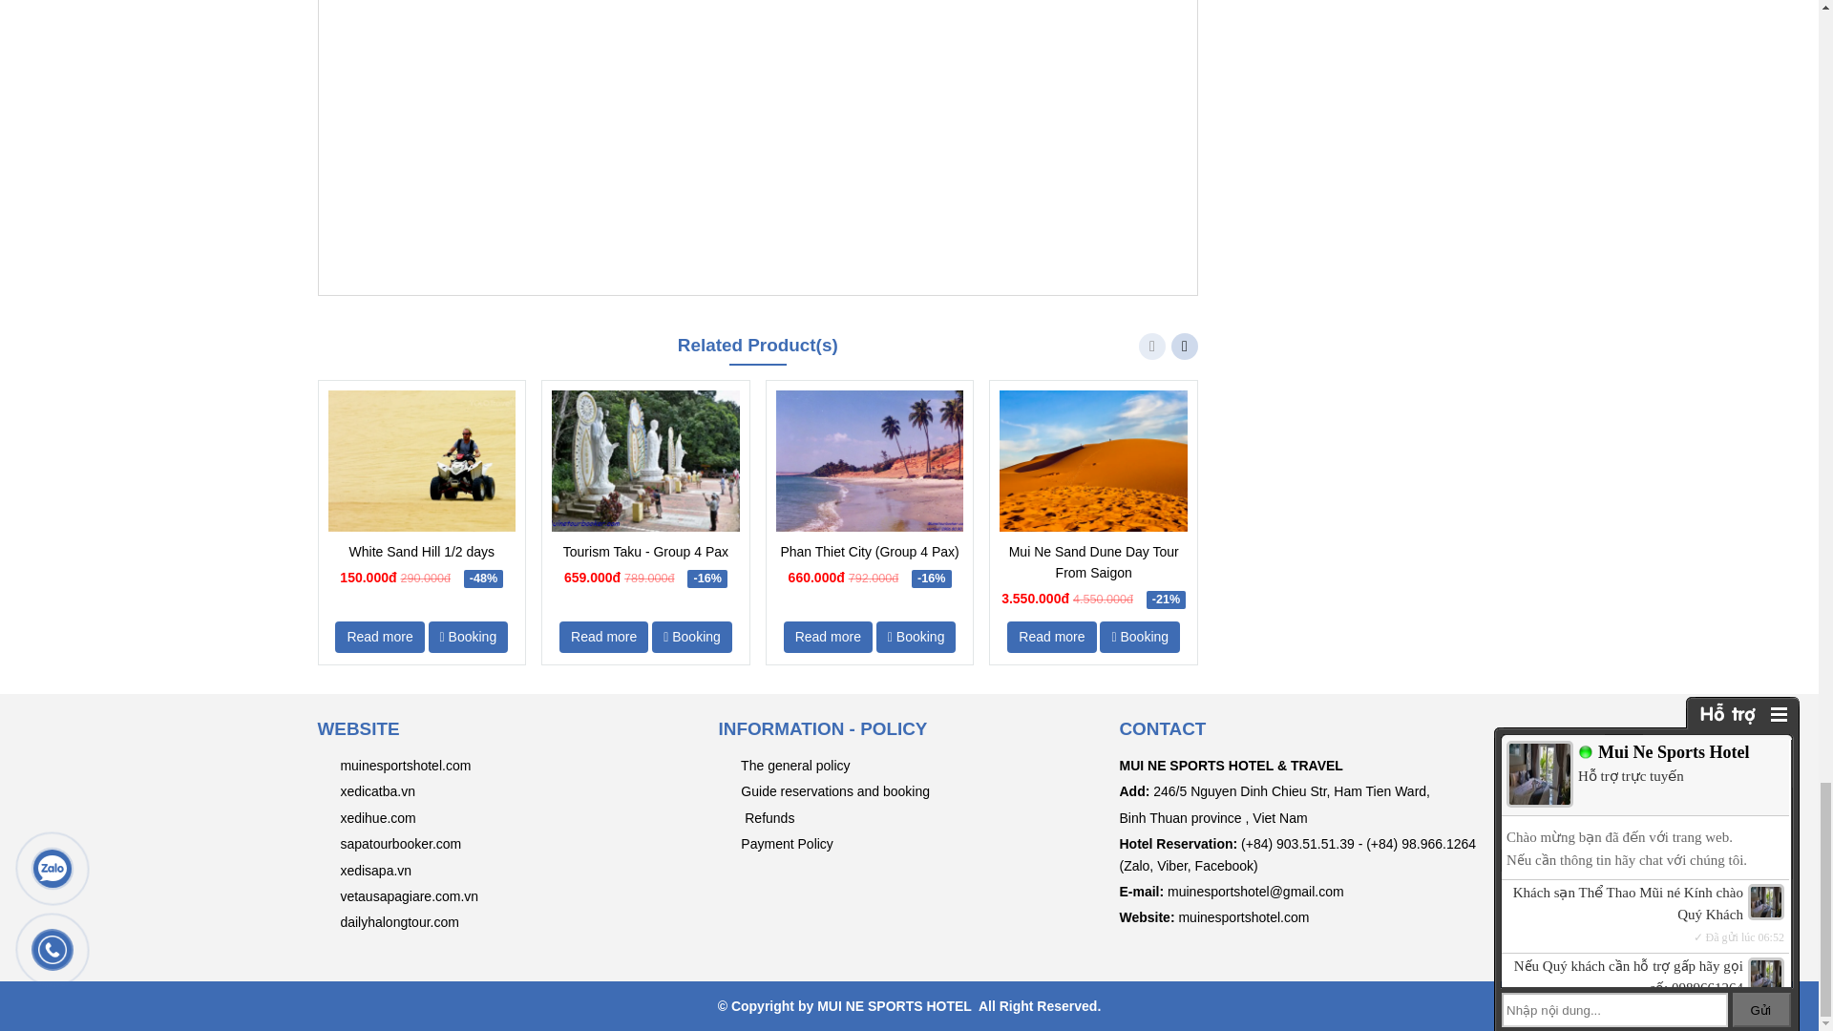  Describe the element at coordinates (379, 637) in the screenshot. I see `Read more` at that location.